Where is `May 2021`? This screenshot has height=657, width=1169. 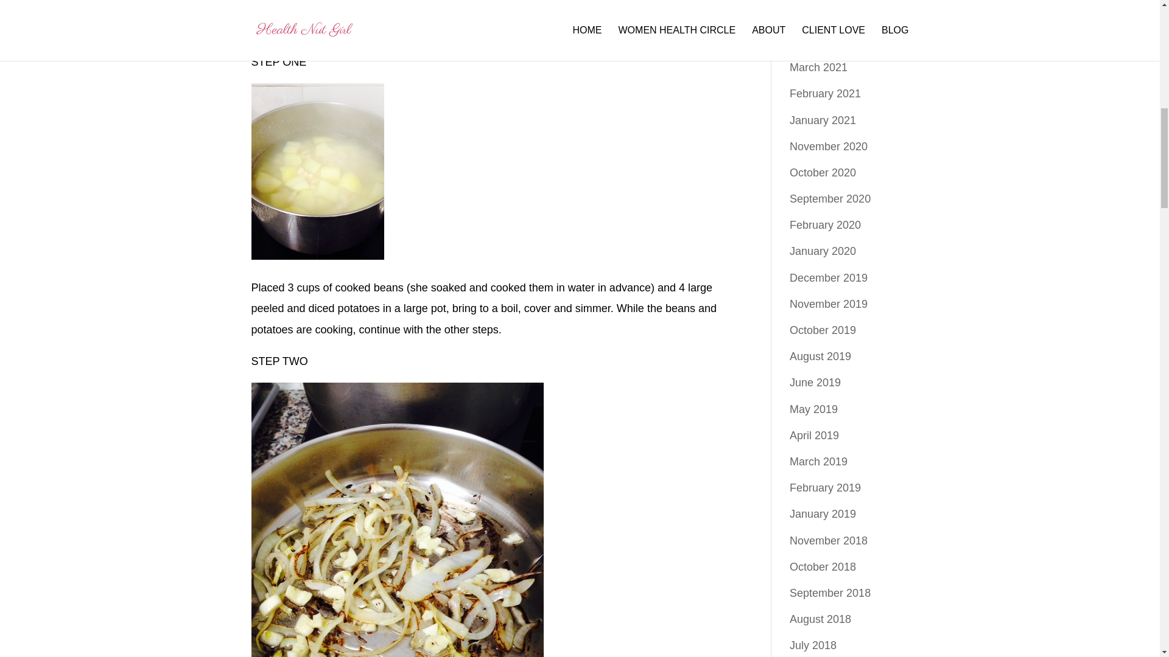
May 2021 is located at coordinates (813, 41).